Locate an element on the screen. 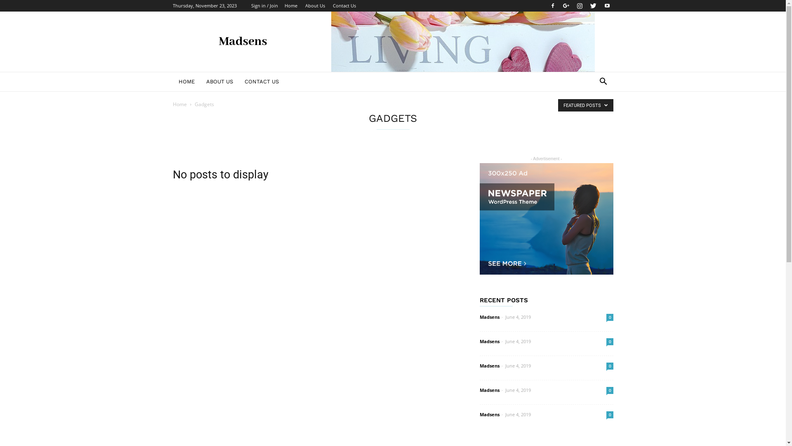 The image size is (792, 446). 0 is located at coordinates (610, 415).